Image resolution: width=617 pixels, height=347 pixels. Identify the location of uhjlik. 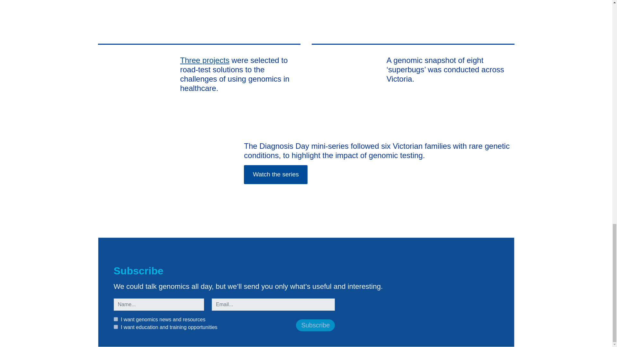
(116, 319).